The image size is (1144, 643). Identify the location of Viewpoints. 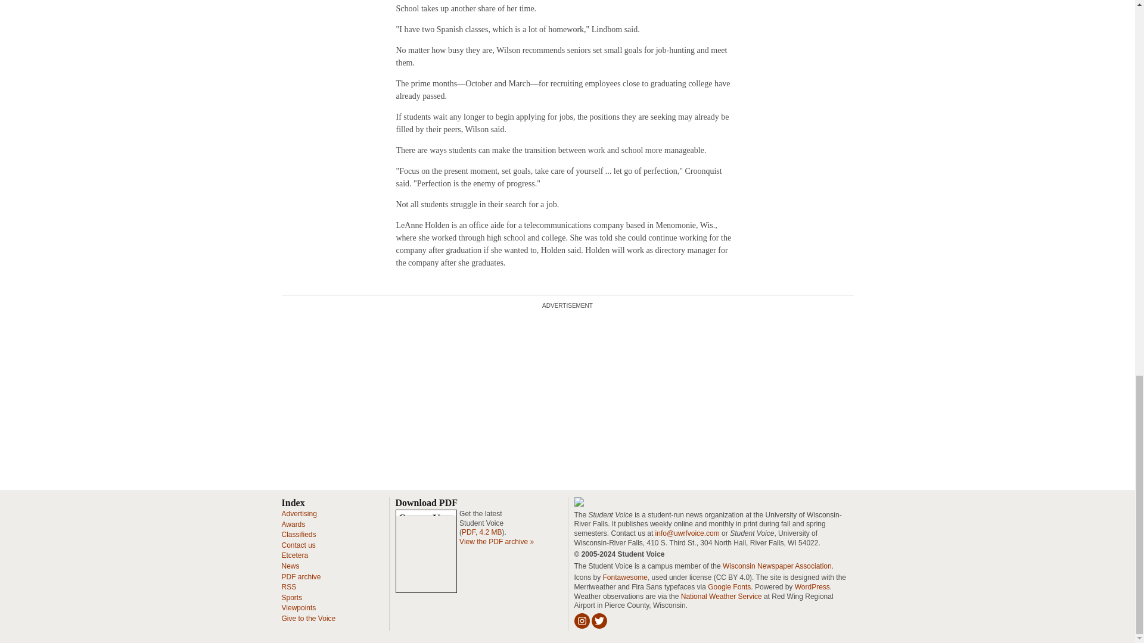
(298, 608).